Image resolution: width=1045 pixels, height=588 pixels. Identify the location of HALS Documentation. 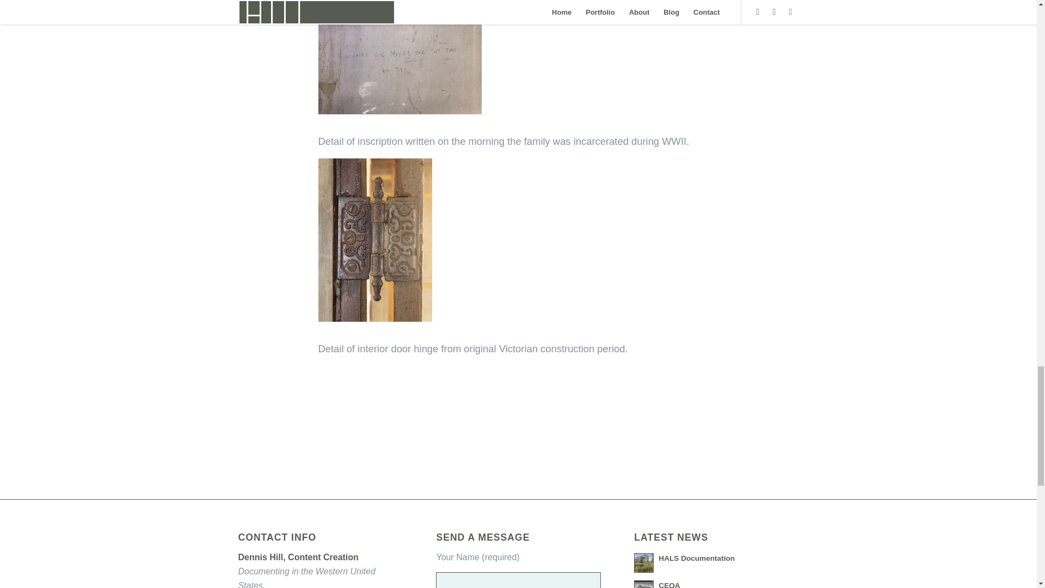
(696, 558).